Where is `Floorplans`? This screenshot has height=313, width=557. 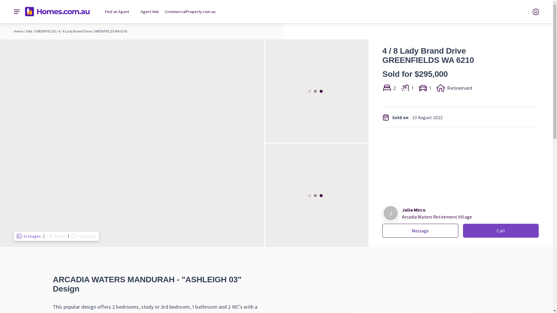 Floorplans is located at coordinates (84, 236).